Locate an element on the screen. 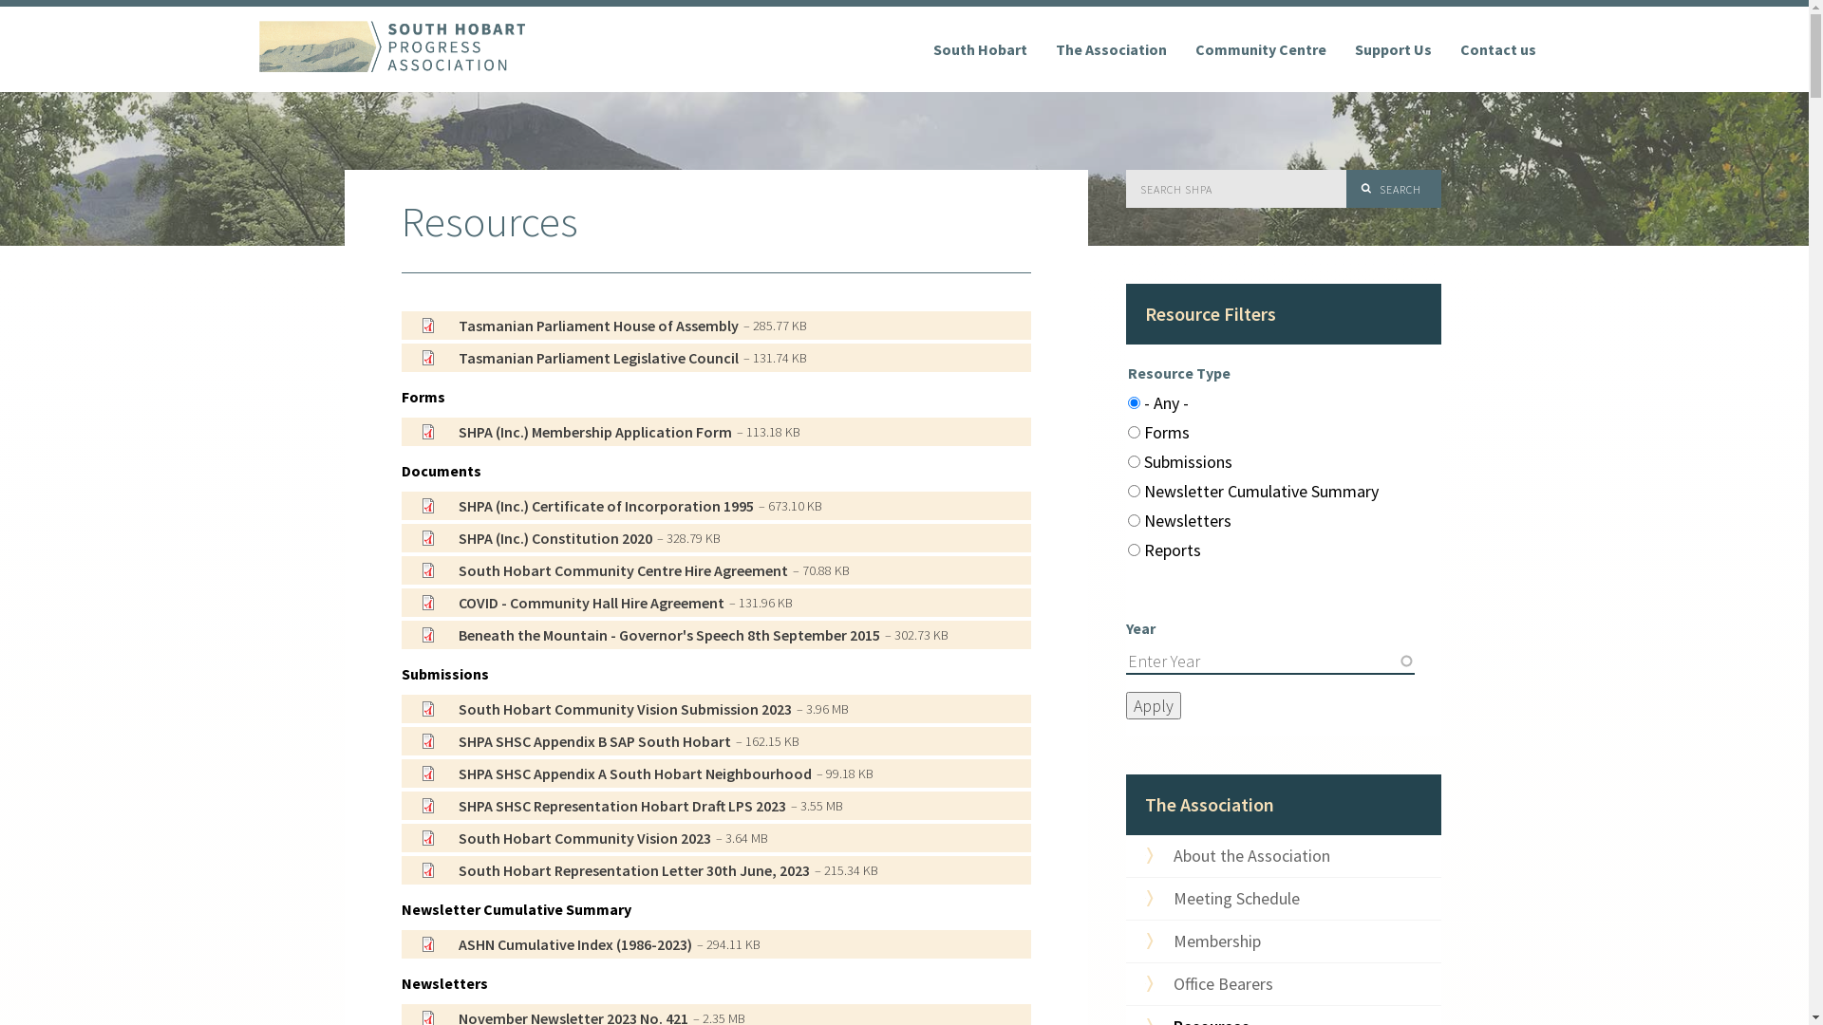 The width and height of the screenshot is (1823, 1025). Support Us is located at coordinates (1394, 49).